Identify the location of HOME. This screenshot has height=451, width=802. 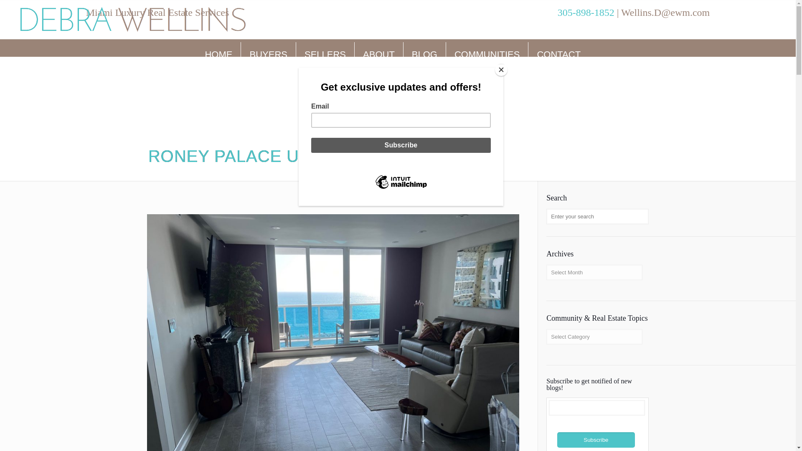
(219, 54).